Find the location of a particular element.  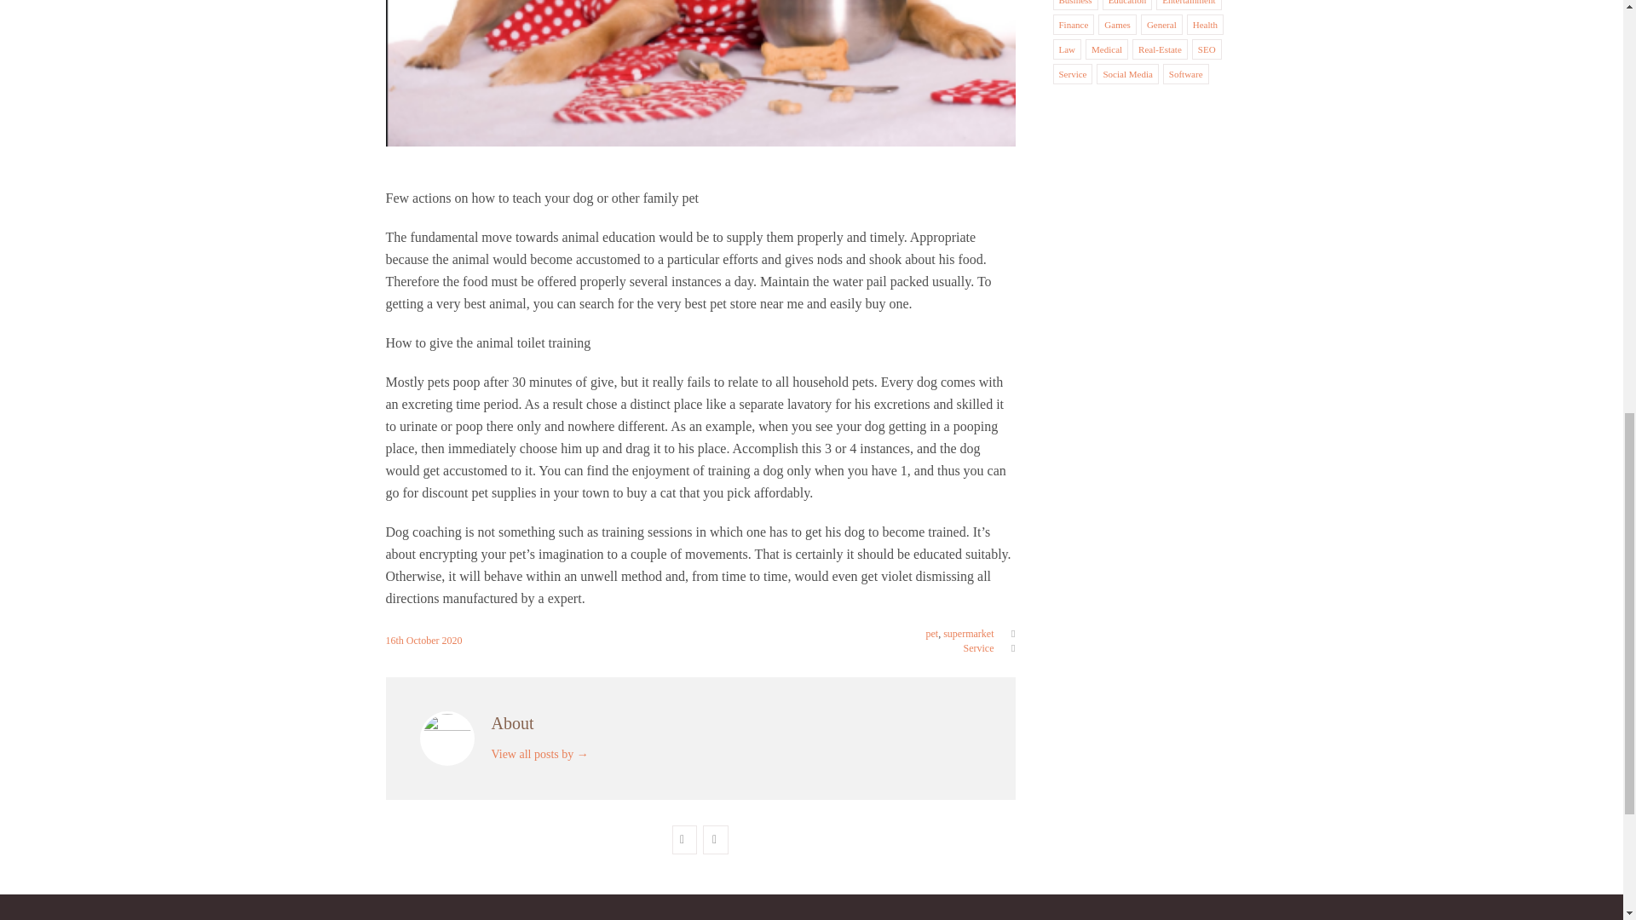

General is located at coordinates (1161, 24).